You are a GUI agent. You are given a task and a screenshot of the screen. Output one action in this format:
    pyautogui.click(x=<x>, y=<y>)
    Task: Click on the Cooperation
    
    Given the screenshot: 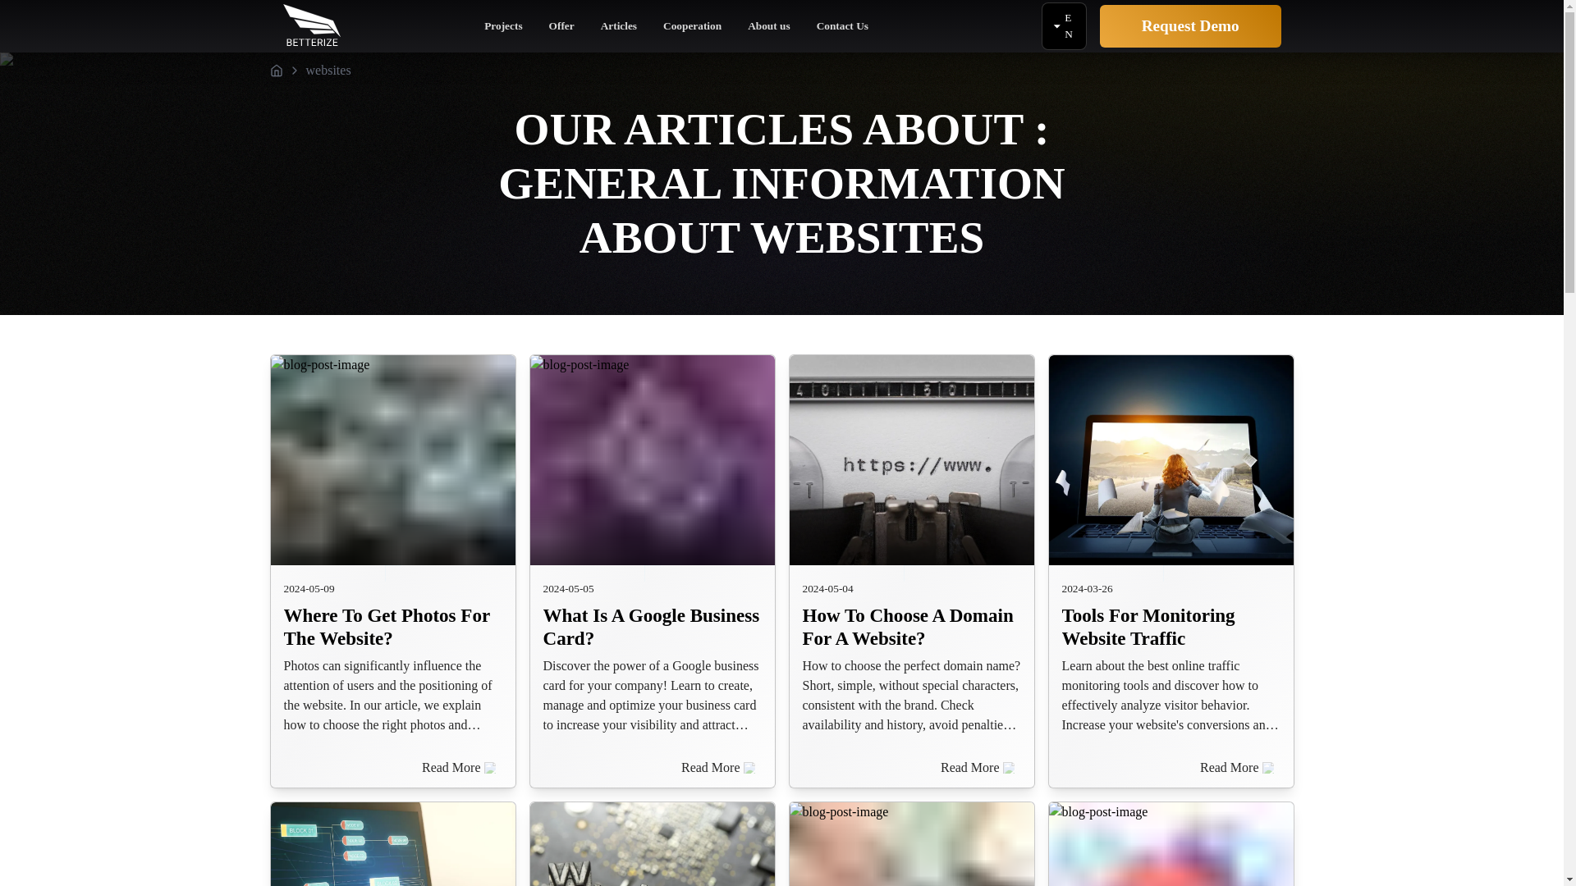 What is the action you would take?
    pyautogui.click(x=693, y=30)
    